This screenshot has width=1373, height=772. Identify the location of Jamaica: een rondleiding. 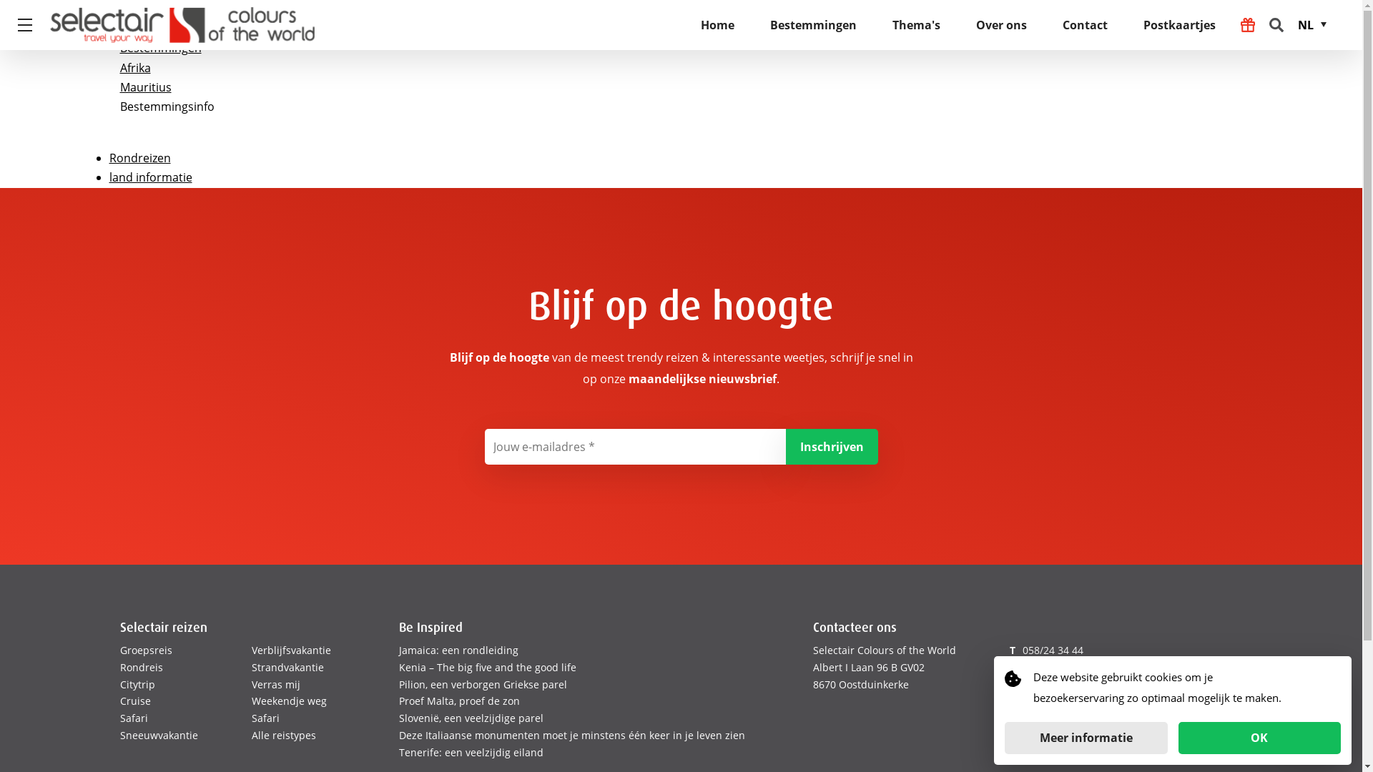
(459, 650).